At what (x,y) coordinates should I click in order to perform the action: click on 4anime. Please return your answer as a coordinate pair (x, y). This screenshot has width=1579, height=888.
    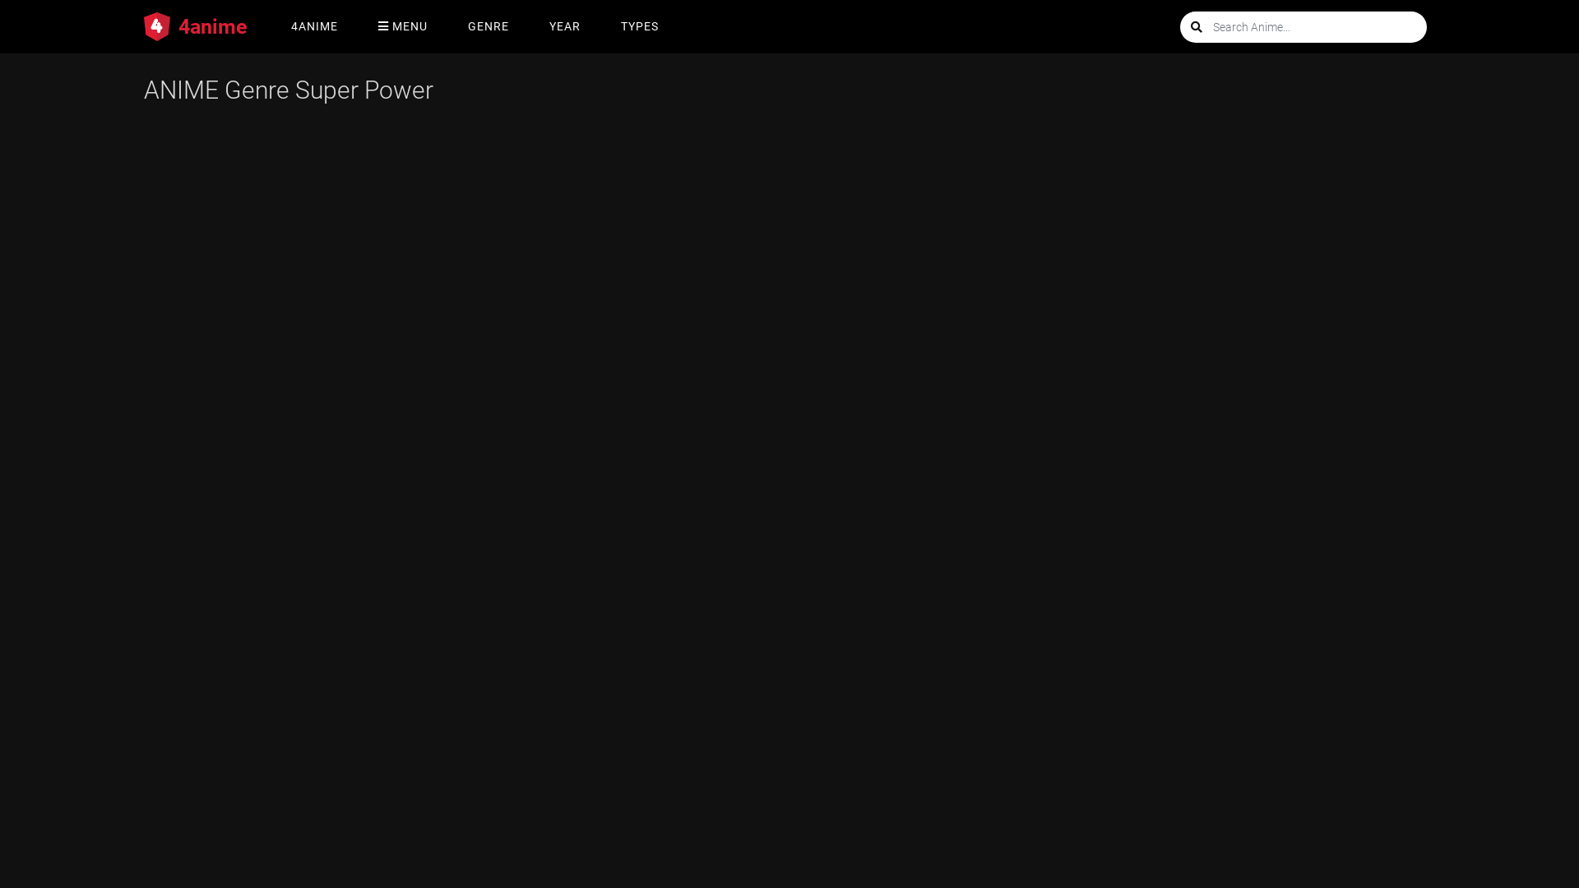
    Looking at the image, I should click on (196, 26).